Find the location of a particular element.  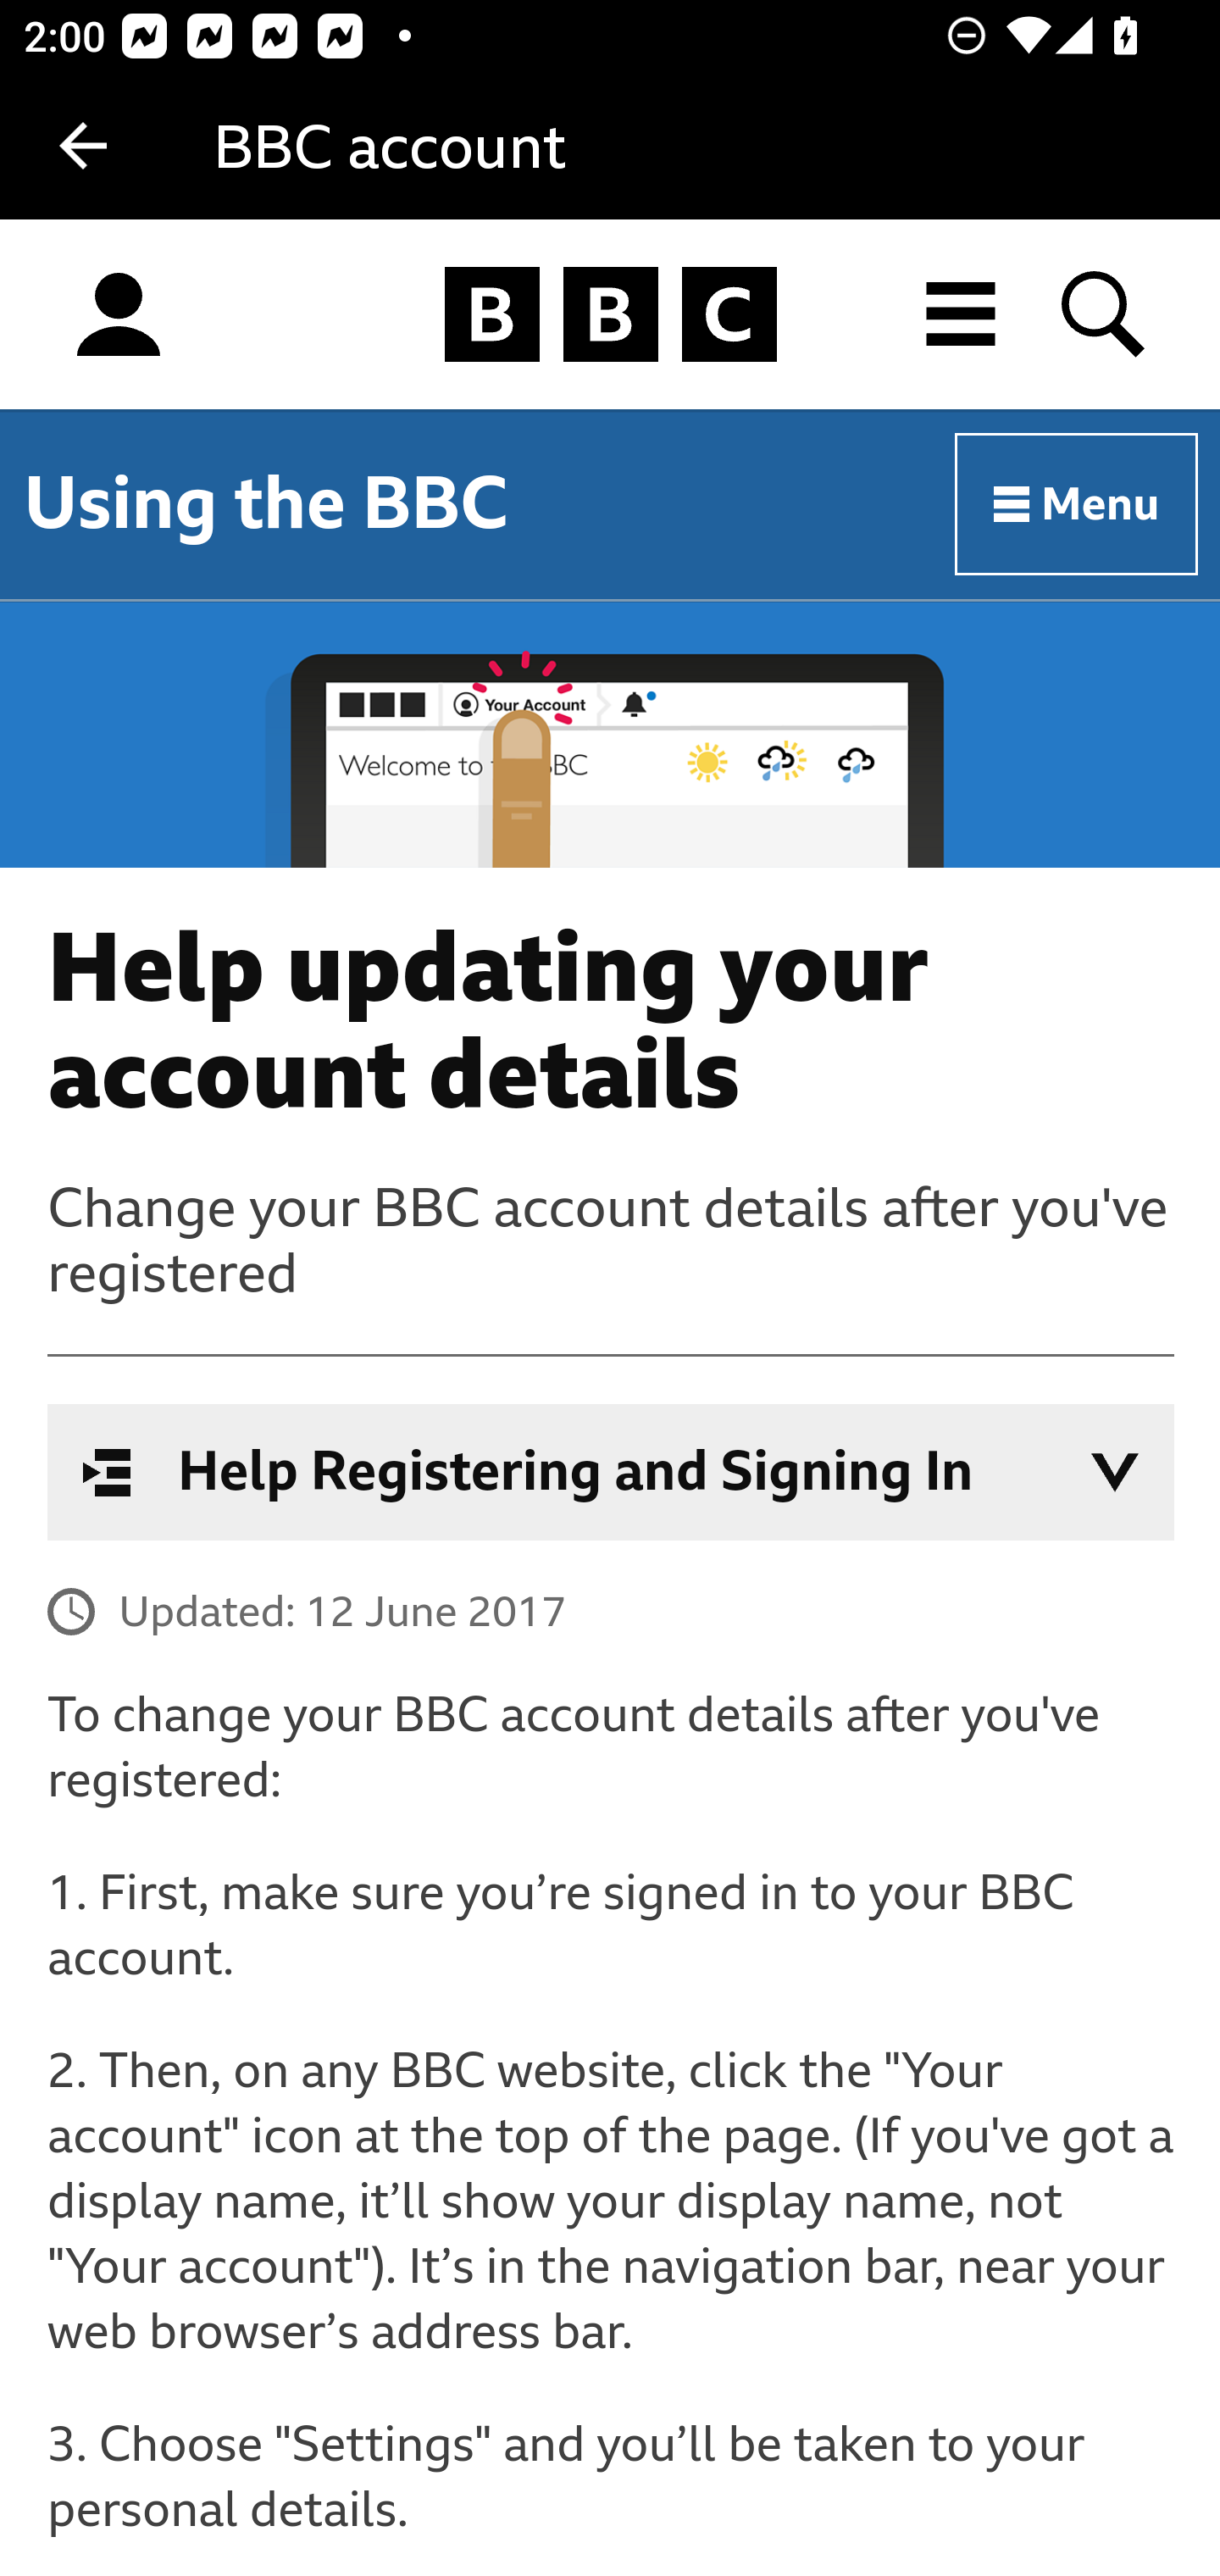

Sign in is located at coordinates (119, 315).